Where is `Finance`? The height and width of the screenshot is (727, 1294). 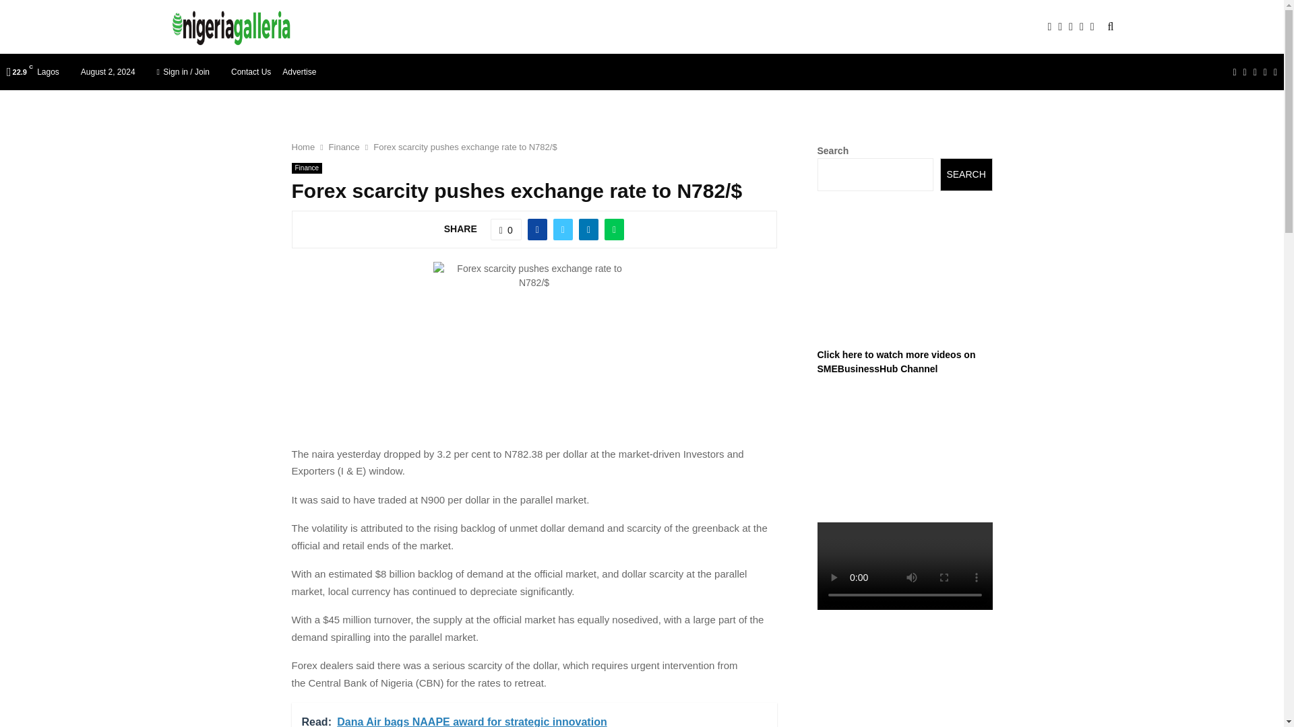
Finance is located at coordinates (307, 168).